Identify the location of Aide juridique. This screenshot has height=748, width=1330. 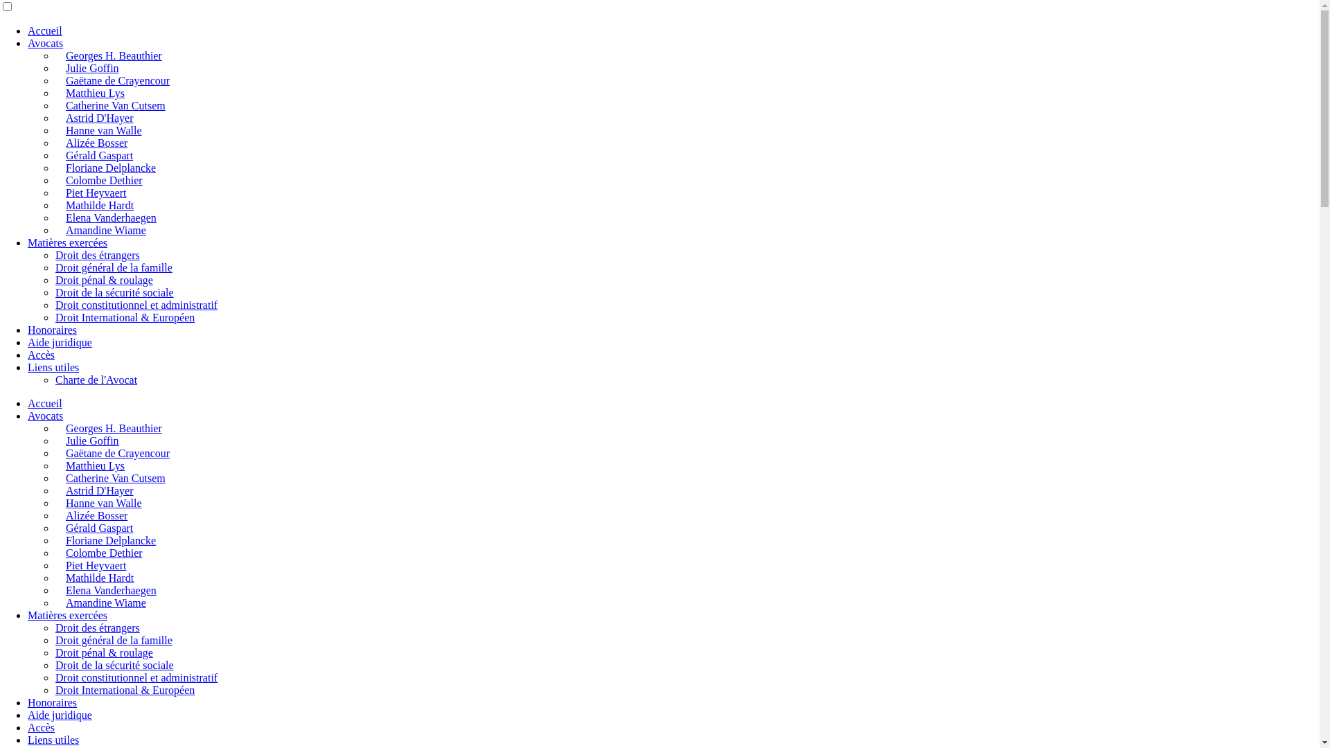
(60, 715).